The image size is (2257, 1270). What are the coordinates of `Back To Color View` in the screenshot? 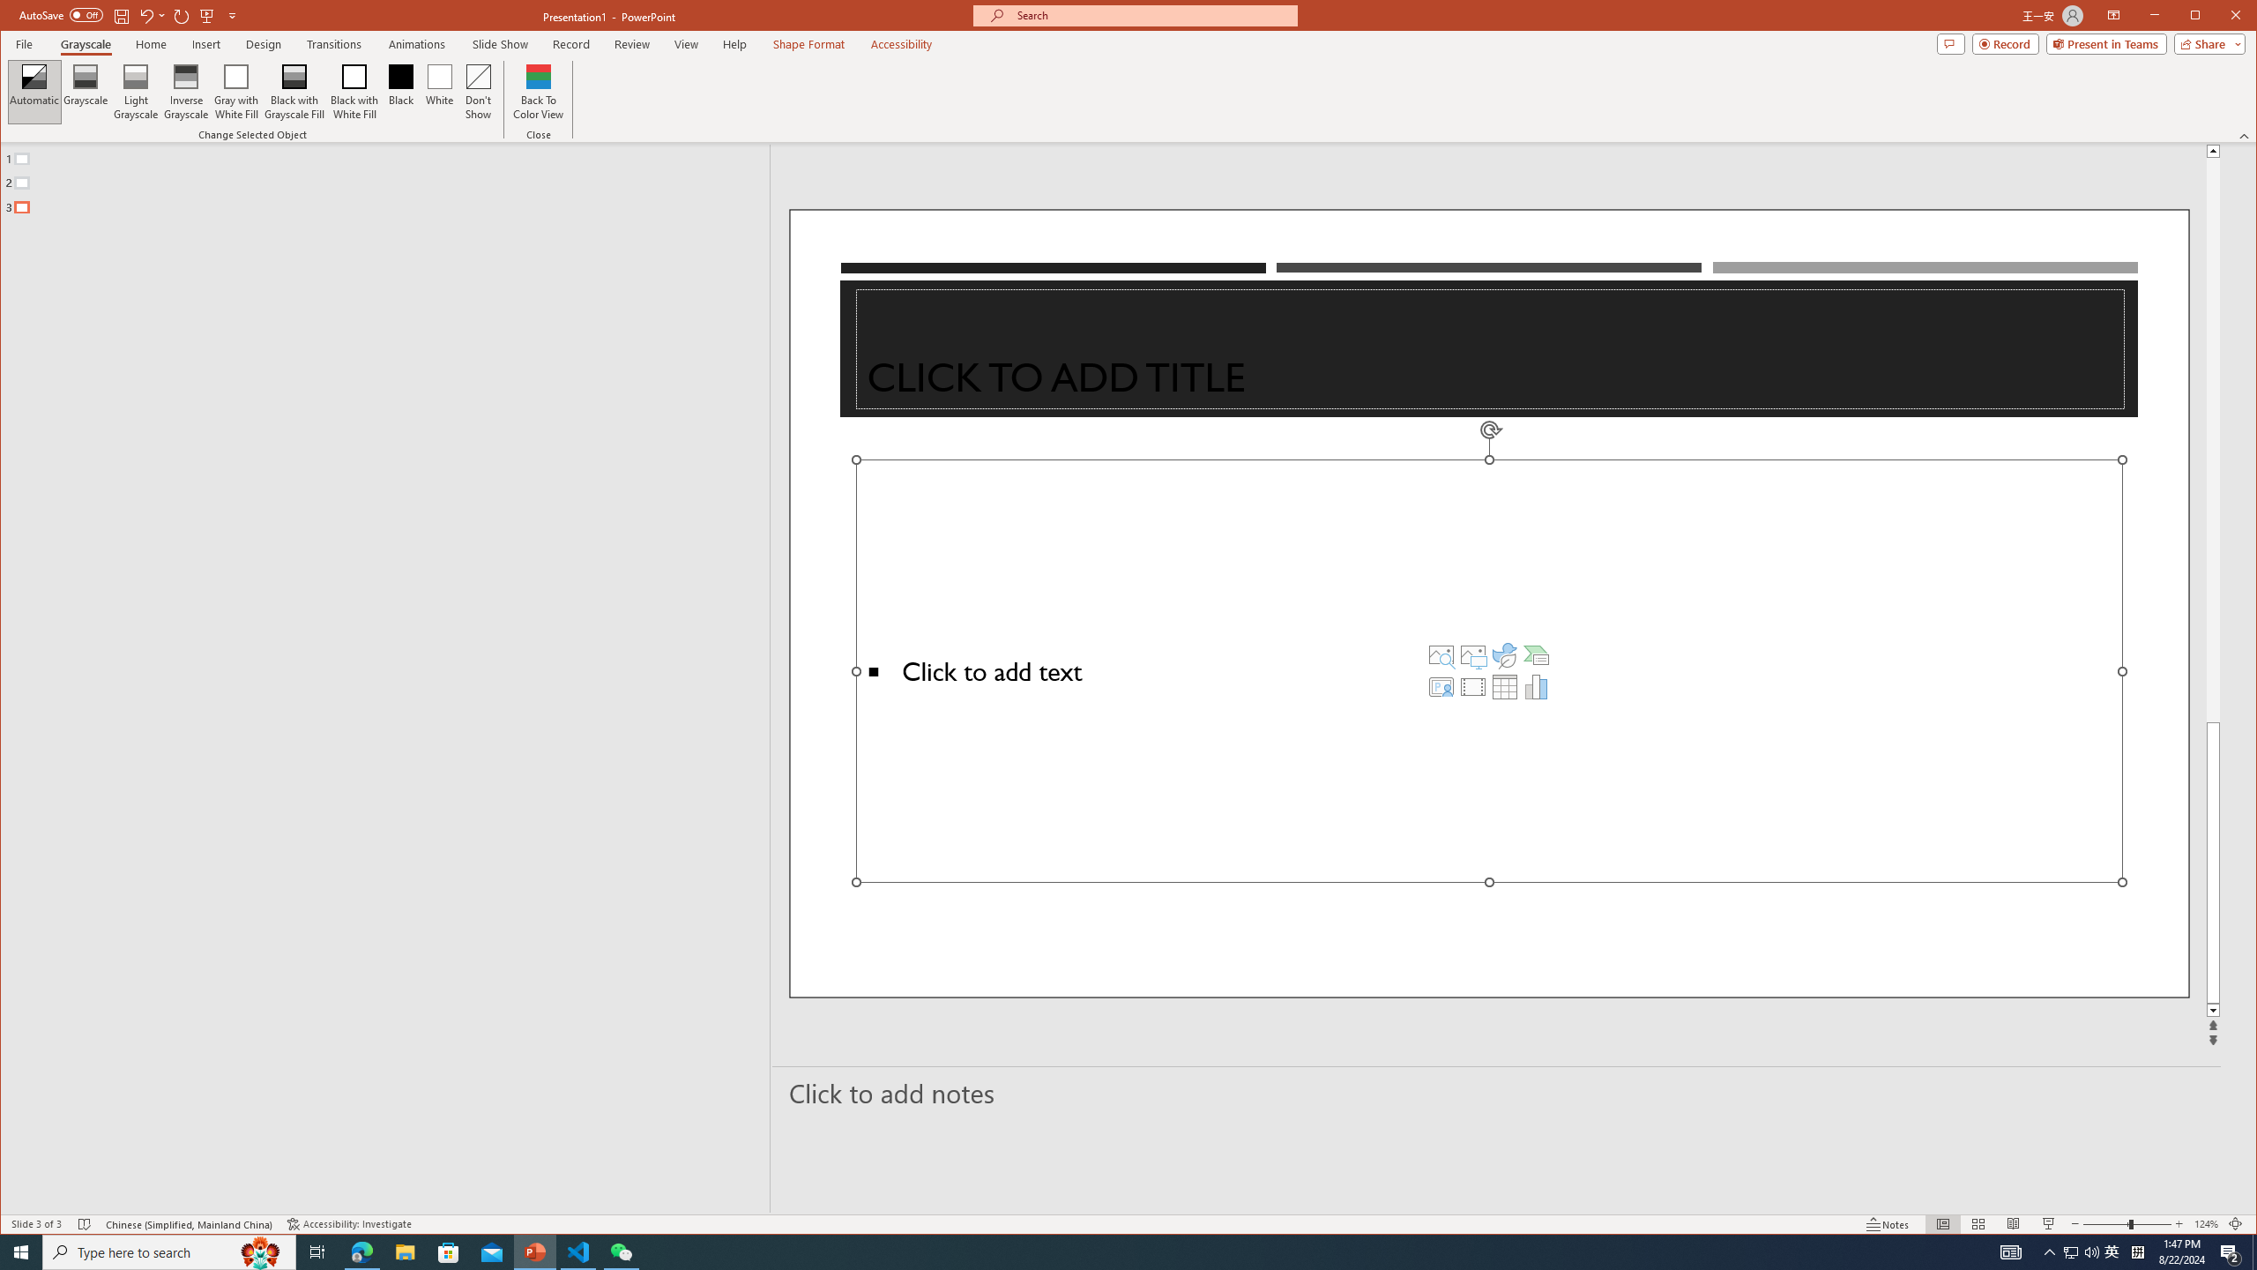 It's located at (540, 92).